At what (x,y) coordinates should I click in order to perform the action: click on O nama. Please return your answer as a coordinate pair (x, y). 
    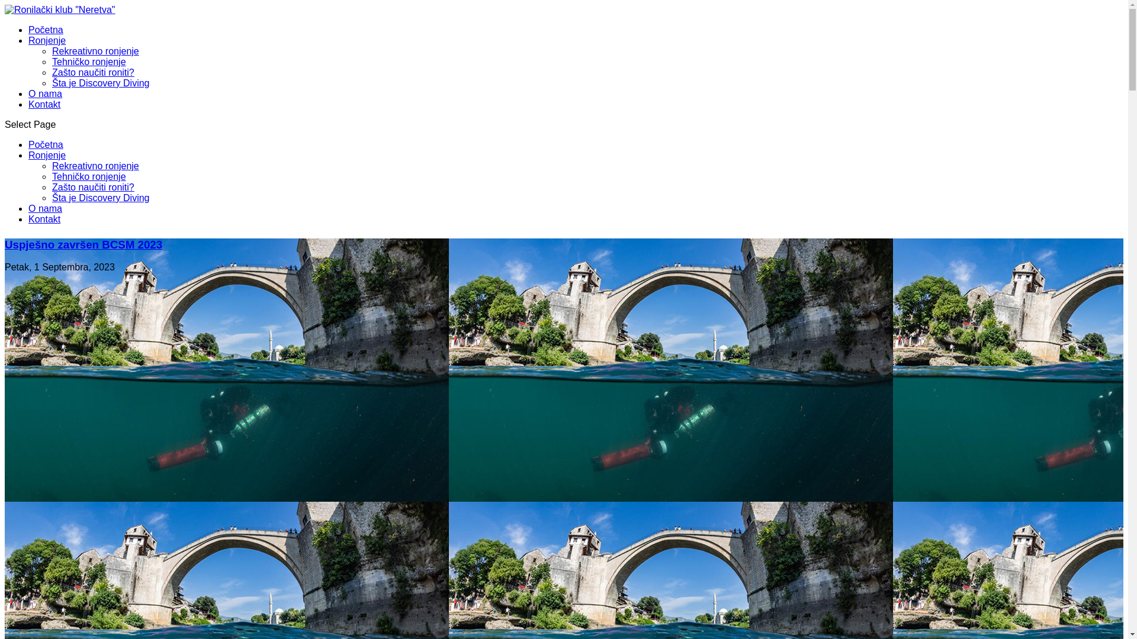
    Looking at the image, I should click on (45, 208).